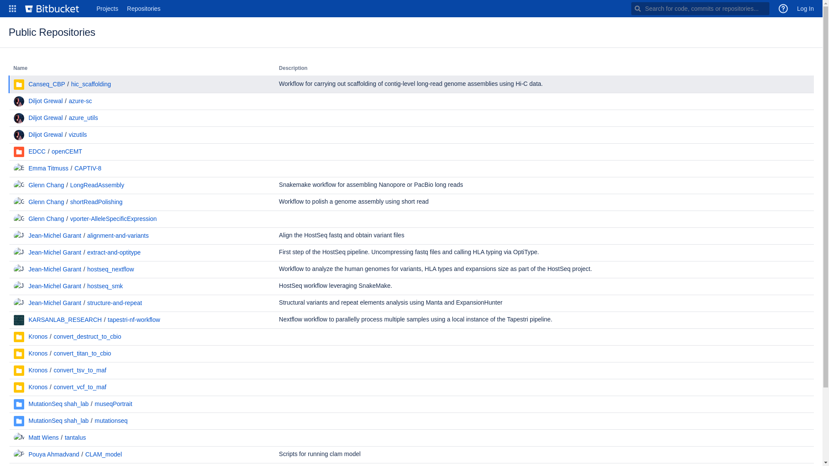 This screenshot has width=829, height=466. I want to click on Kronos, so click(38, 337).